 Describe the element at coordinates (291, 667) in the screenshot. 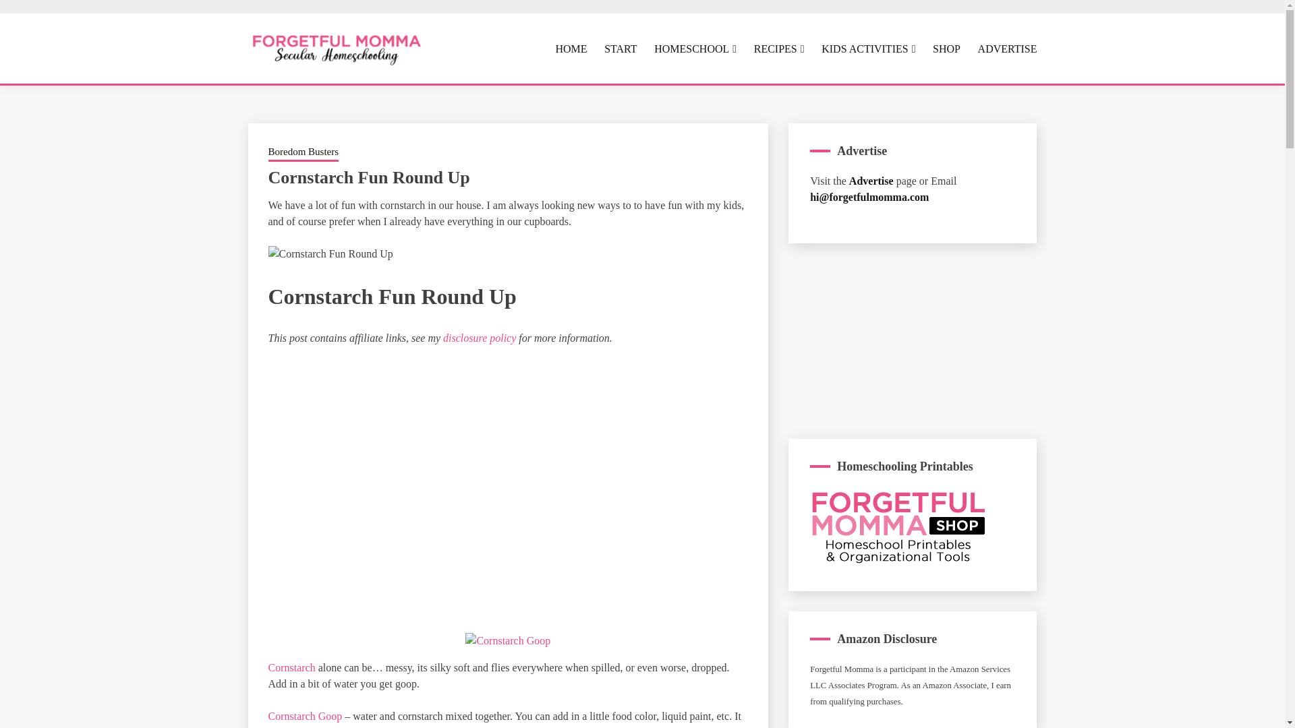

I see `Cornstarch` at that location.